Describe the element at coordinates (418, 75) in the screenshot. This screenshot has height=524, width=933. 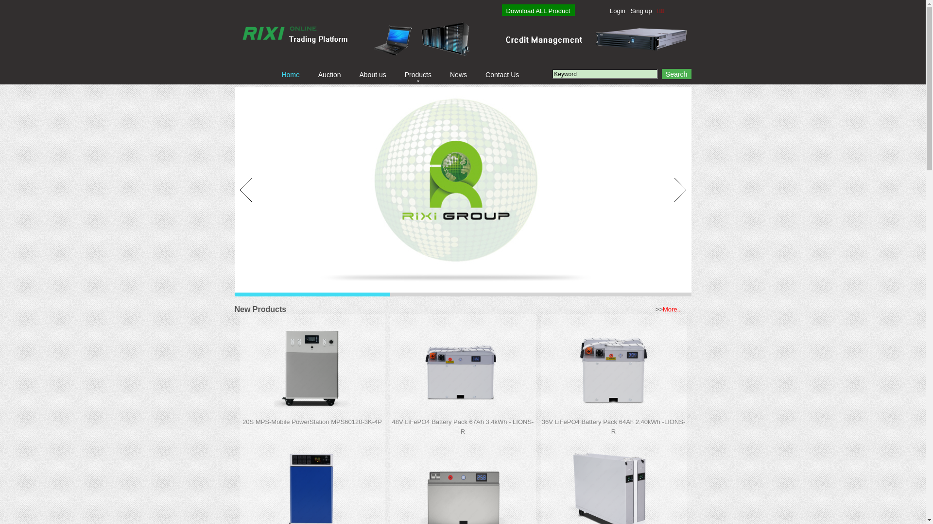
I see `Products` at that location.